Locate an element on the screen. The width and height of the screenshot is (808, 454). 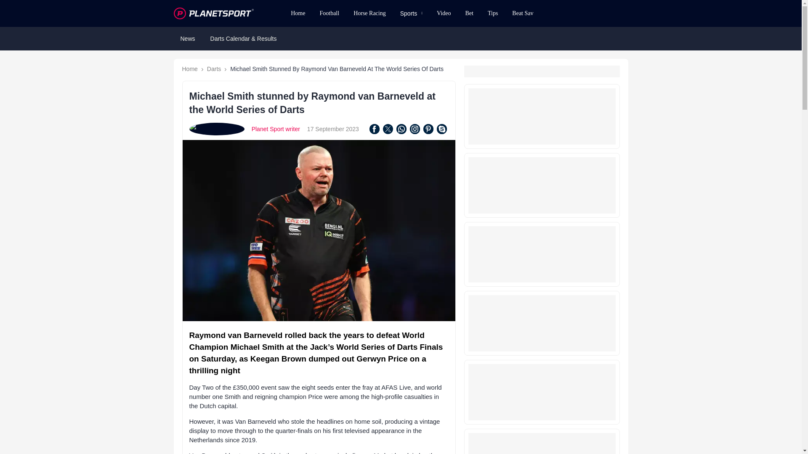
Home is located at coordinates (298, 13).